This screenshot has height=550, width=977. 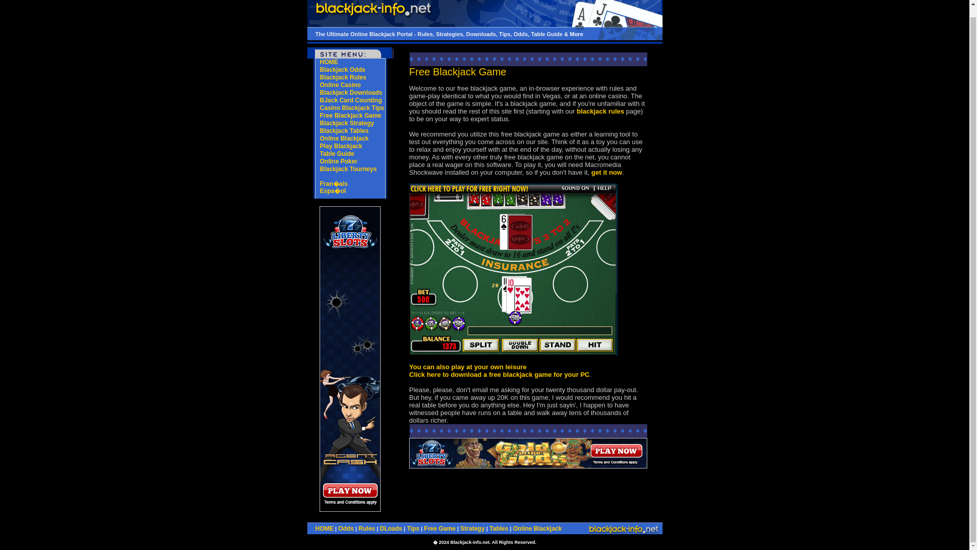 I want to click on Rules, so click(x=366, y=529).